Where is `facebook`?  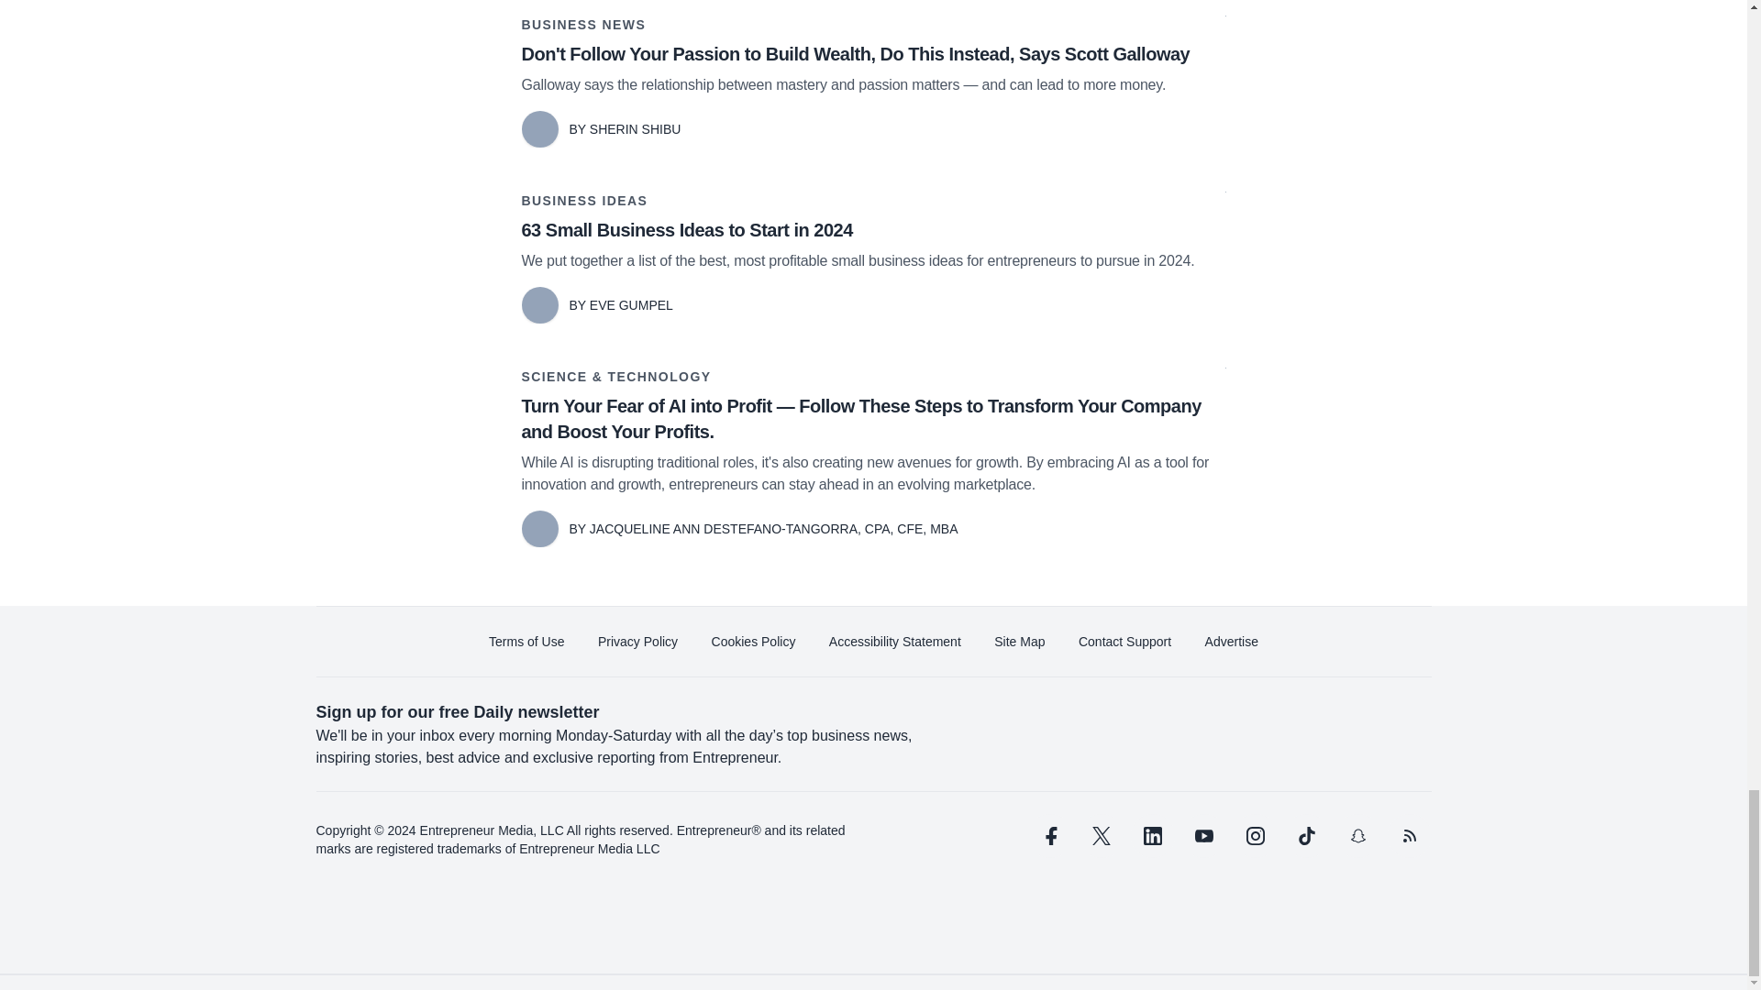
facebook is located at coordinates (1048, 836).